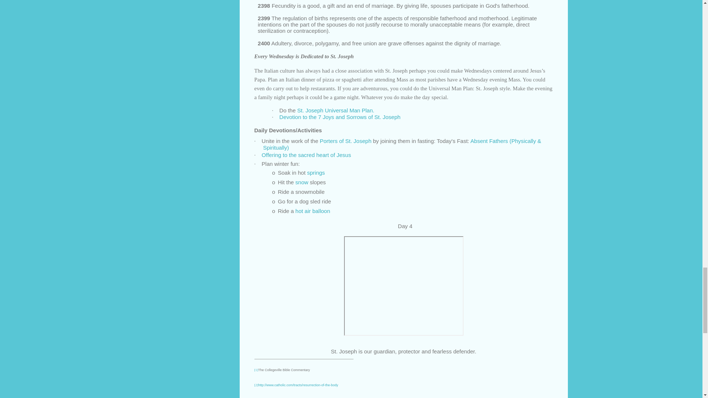  What do you see at coordinates (312, 211) in the screenshot?
I see `hot air balloon` at bounding box center [312, 211].